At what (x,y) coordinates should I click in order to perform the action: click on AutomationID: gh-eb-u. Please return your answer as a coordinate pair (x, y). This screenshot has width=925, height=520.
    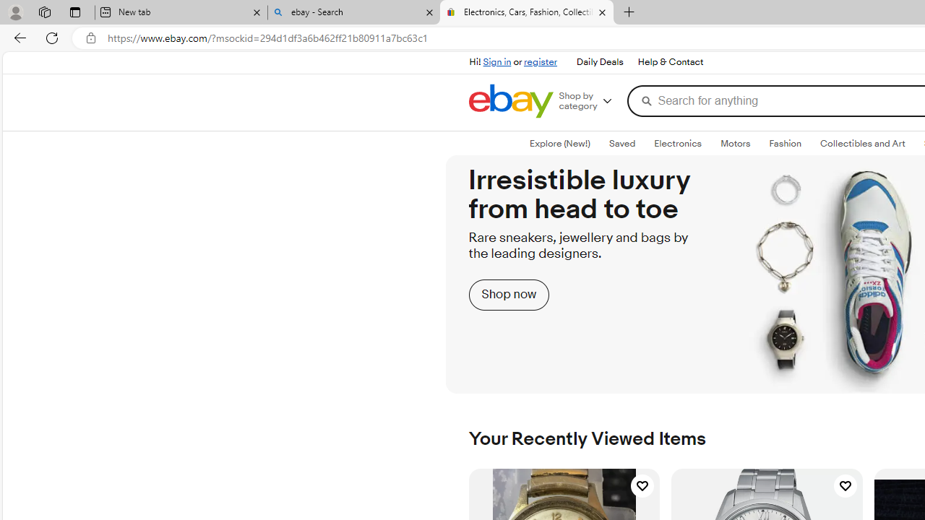
    Looking at the image, I should click on (519, 61).